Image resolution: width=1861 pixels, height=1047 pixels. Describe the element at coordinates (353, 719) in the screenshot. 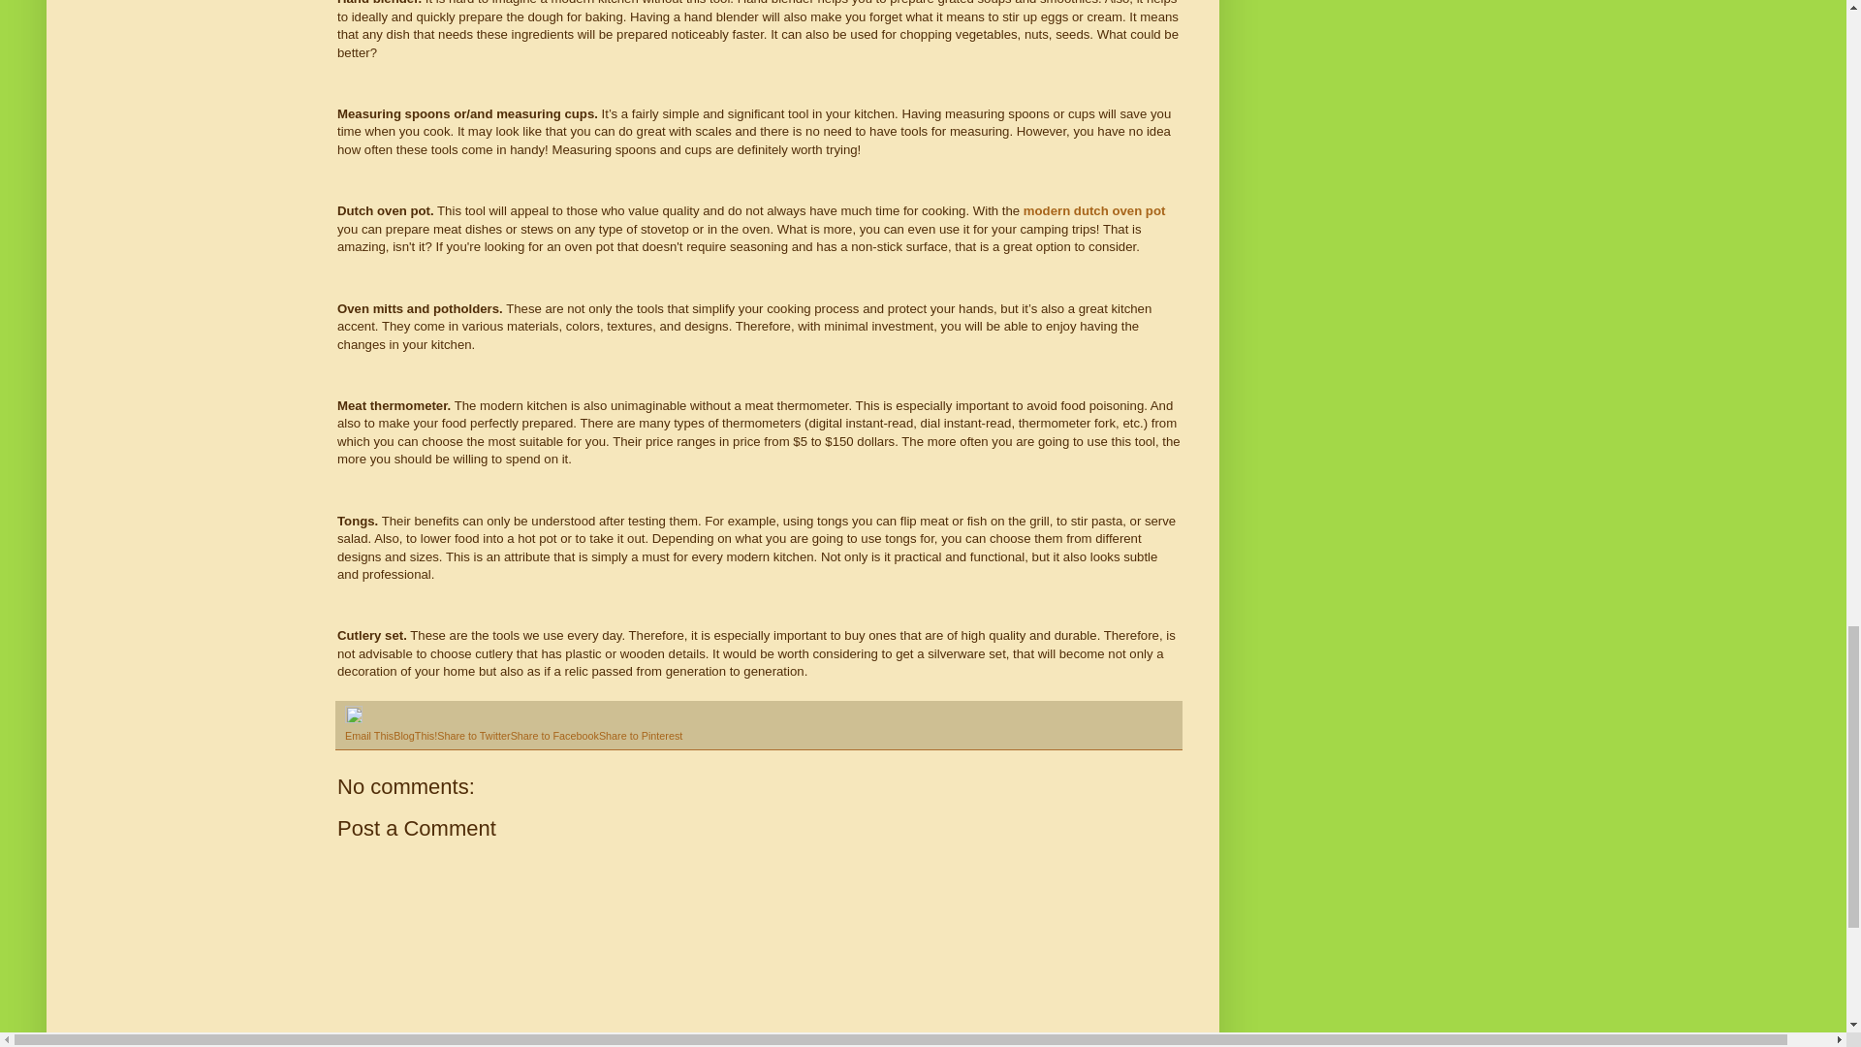

I see `Edit Post` at that location.